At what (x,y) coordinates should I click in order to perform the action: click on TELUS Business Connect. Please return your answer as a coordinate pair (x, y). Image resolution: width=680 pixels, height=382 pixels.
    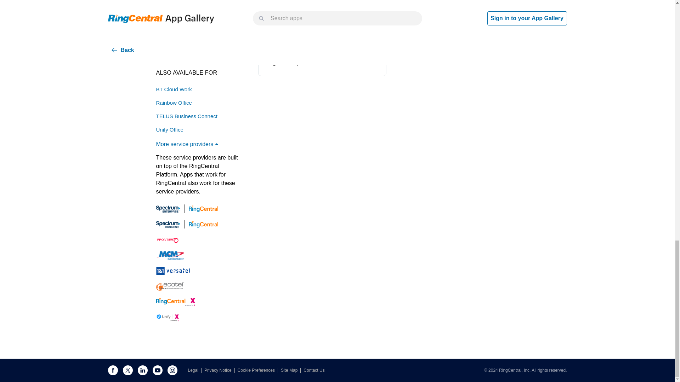
    Looking at the image, I should click on (186, 116).